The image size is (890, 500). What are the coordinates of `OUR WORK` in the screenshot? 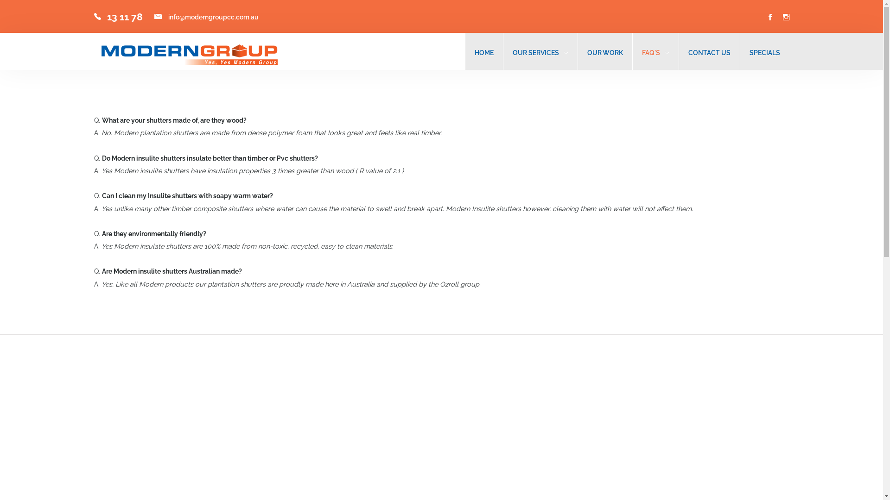 It's located at (604, 53).